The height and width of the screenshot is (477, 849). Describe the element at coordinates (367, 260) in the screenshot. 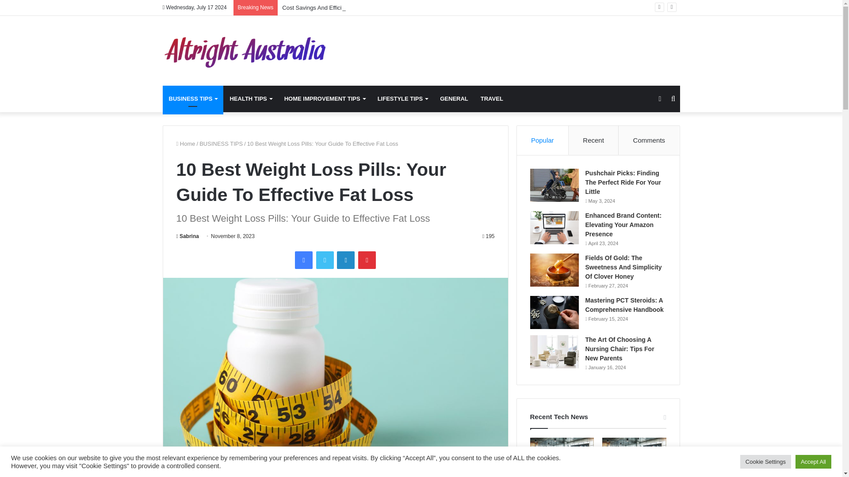

I see `Pinterest` at that location.